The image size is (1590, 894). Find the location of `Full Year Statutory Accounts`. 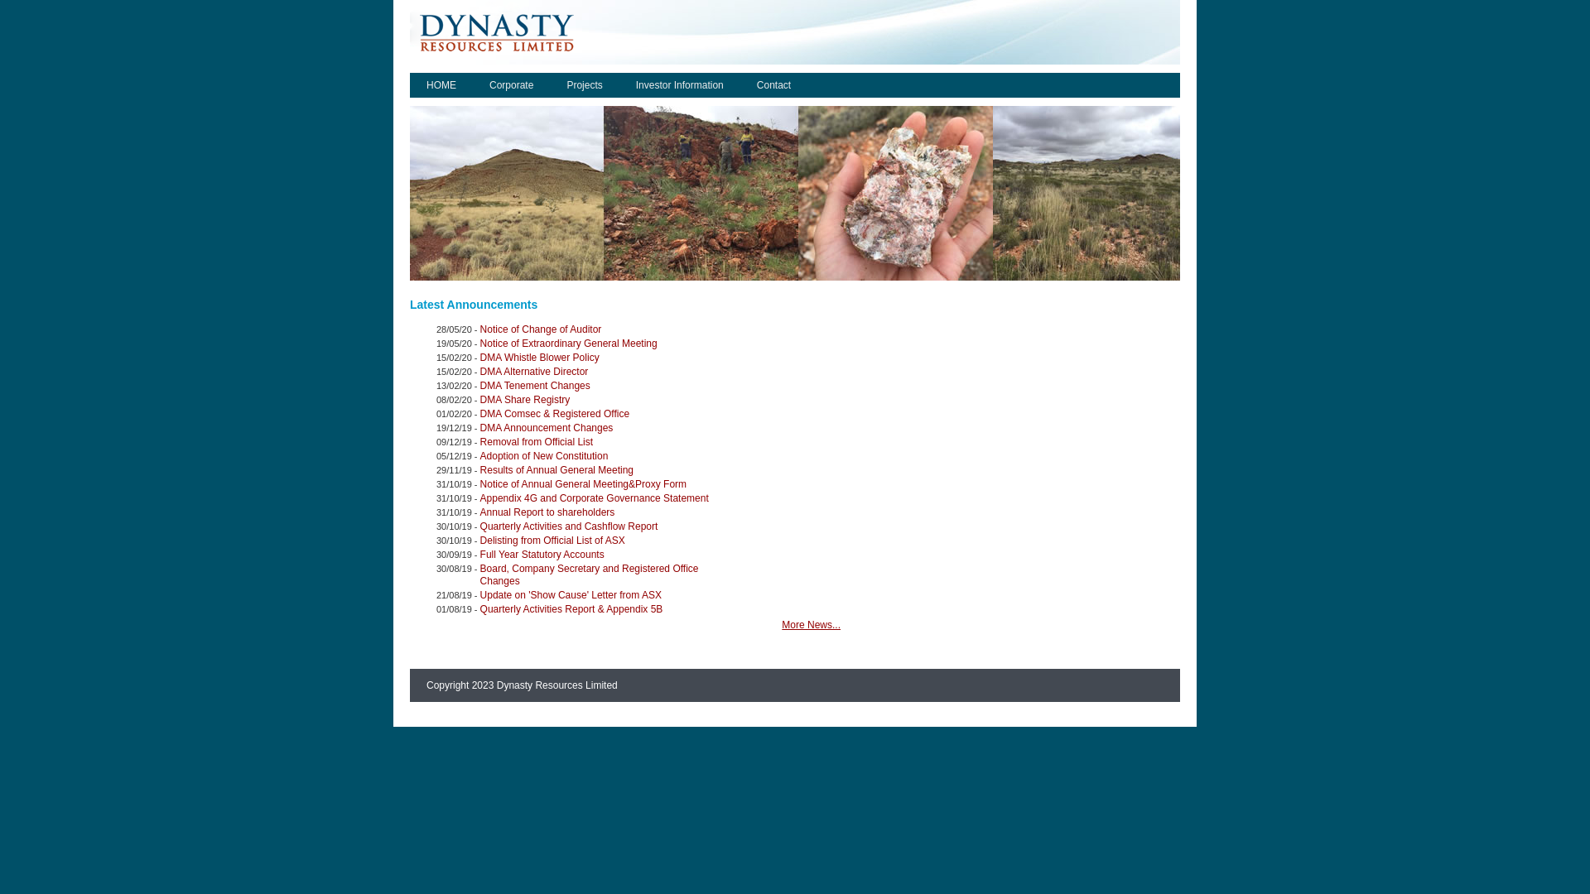

Full Year Statutory Accounts is located at coordinates (603, 555).